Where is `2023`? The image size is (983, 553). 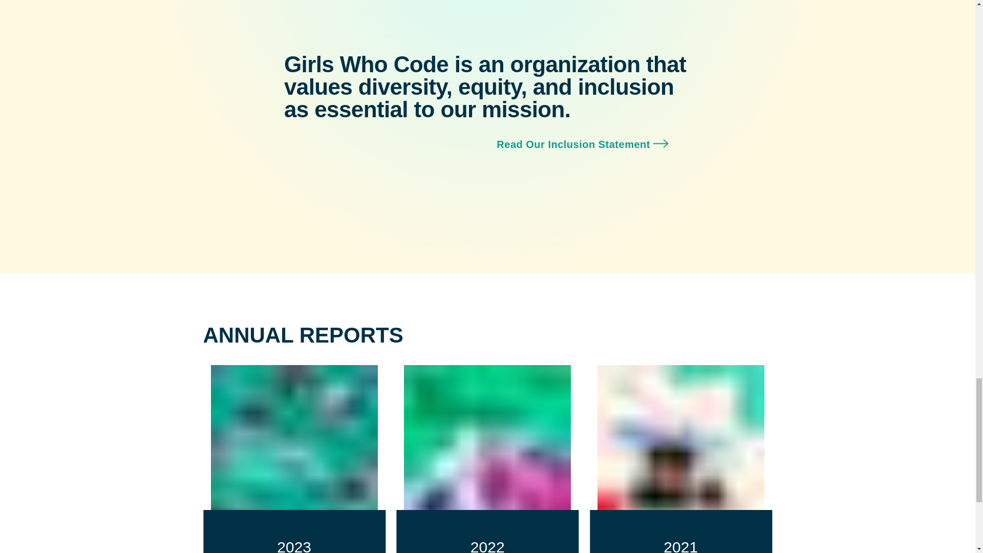 2023 is located at coordinates (294, 459).